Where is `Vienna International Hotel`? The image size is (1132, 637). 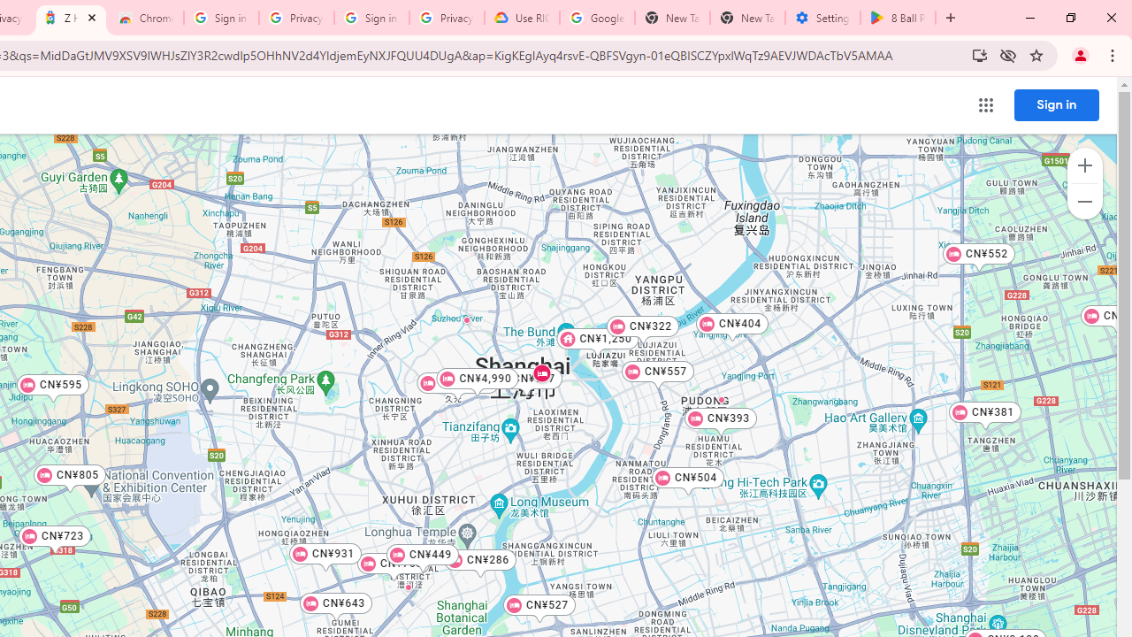
Vienna International Hotel is located at coordinates (467, 319).